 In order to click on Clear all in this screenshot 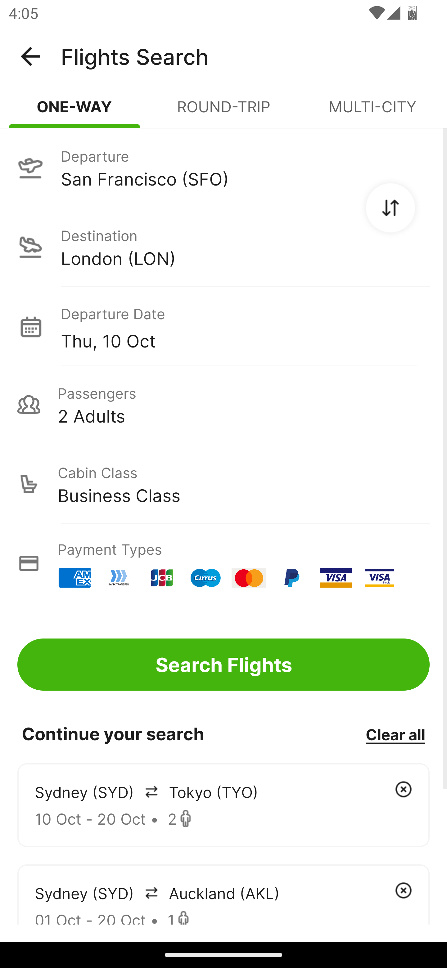, I will do `click(395, 734)`.